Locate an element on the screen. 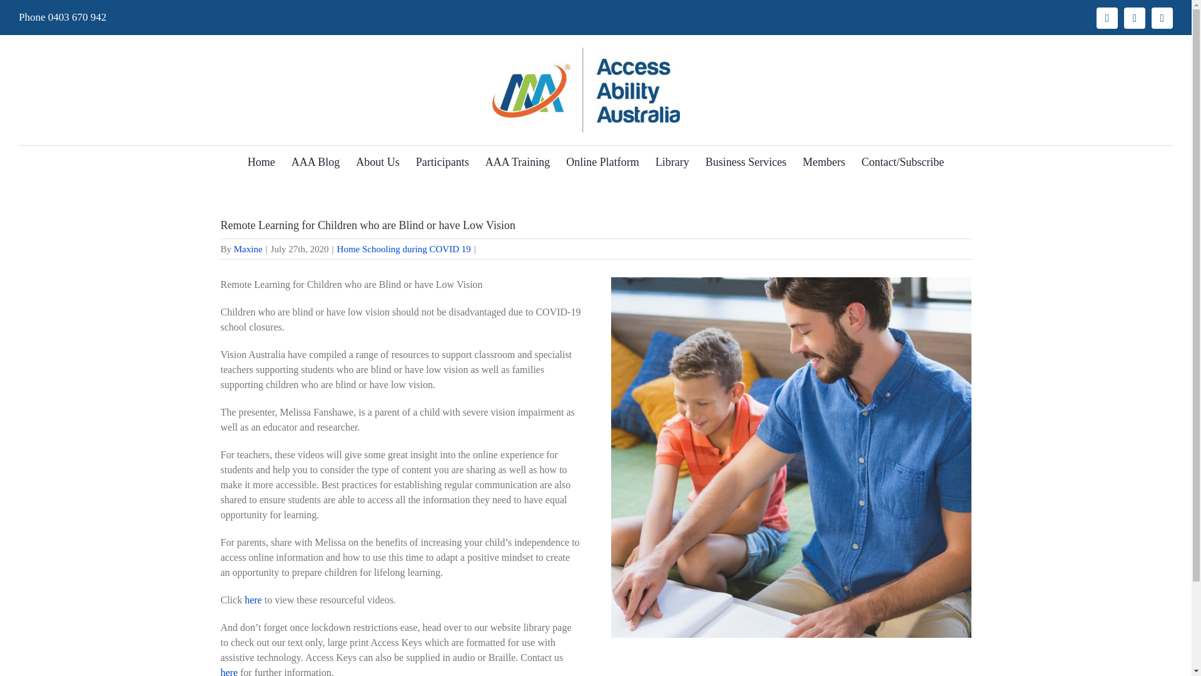  Maxine is located at coordinates (248, 249).